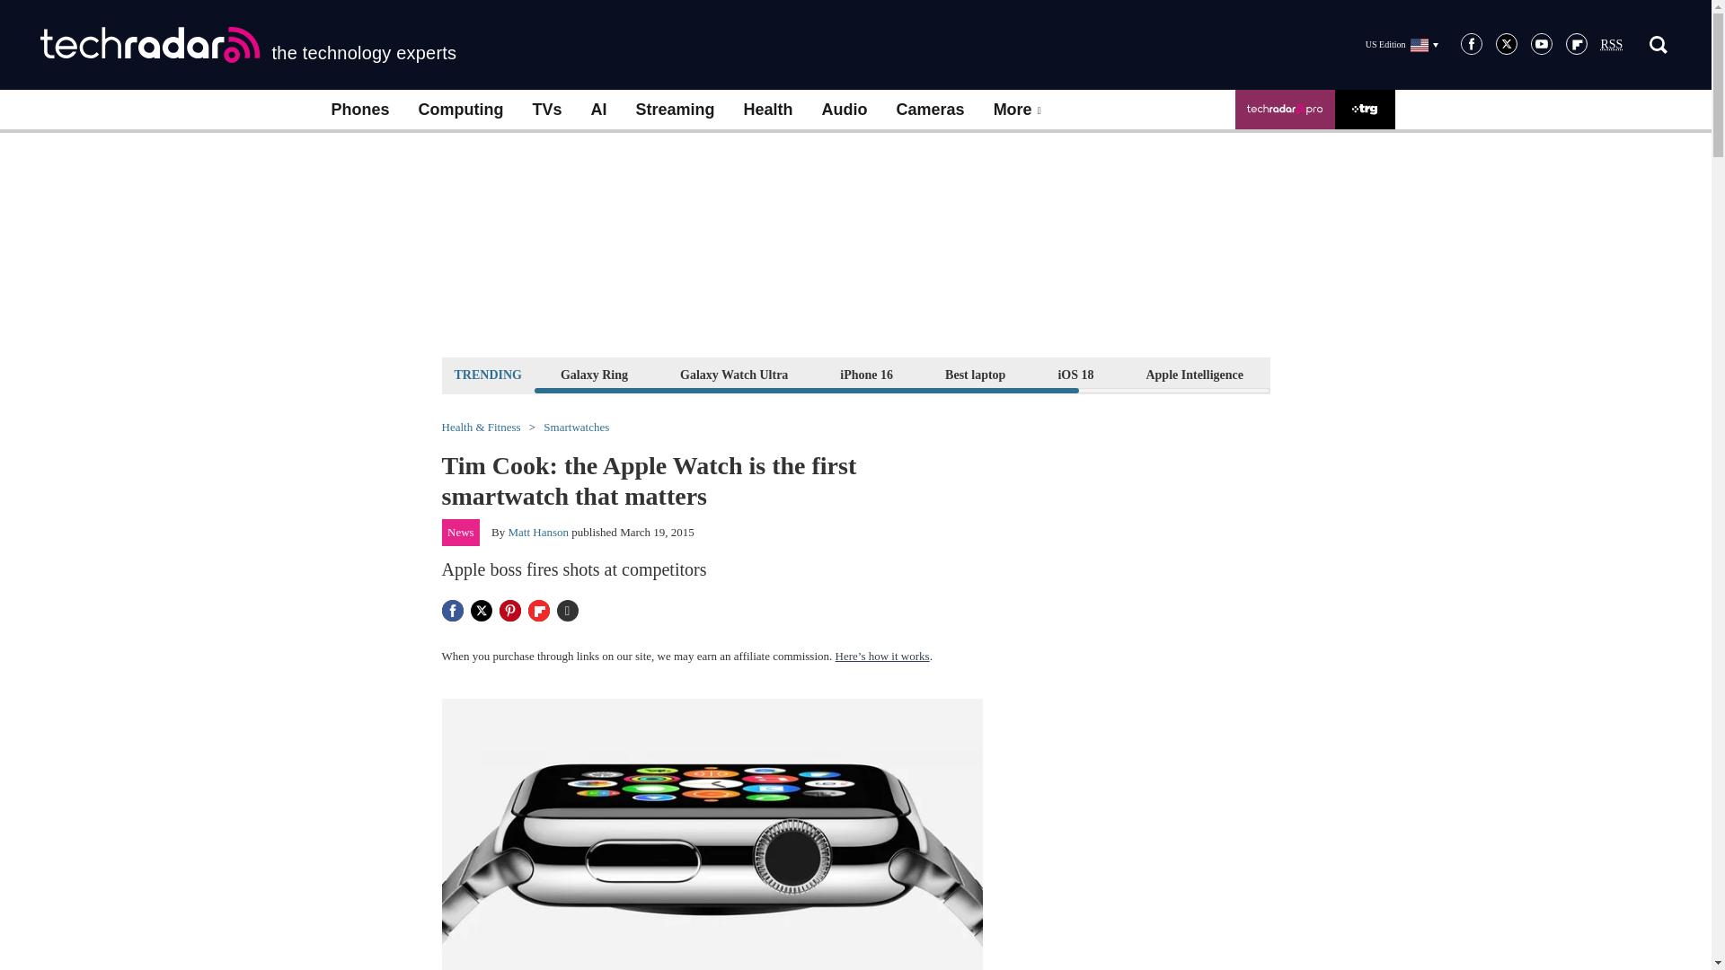 The image size is (1725, 970). Describe the element at coordinates (845, 110) in the screenshot. I see `Audio` at that location.